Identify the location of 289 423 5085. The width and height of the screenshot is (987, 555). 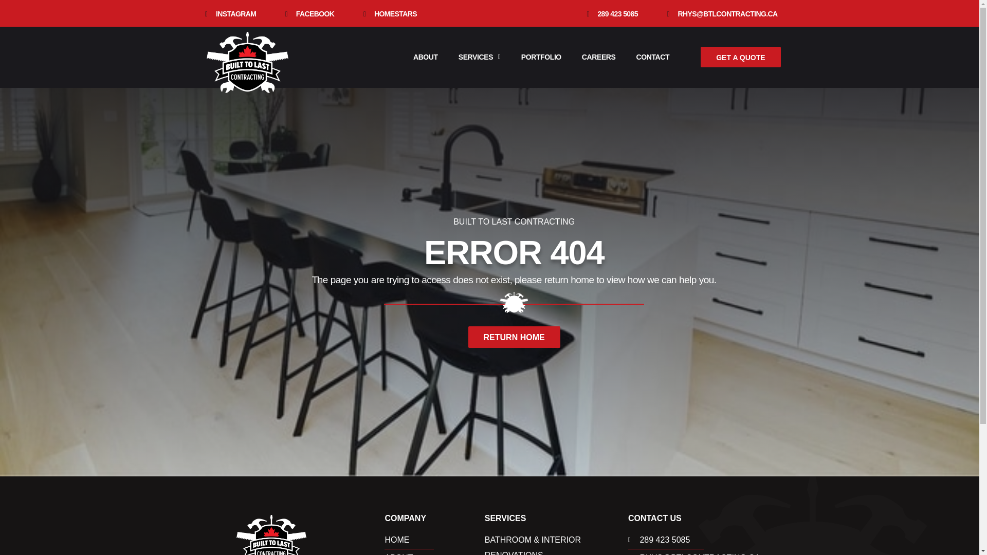
(610, 14).